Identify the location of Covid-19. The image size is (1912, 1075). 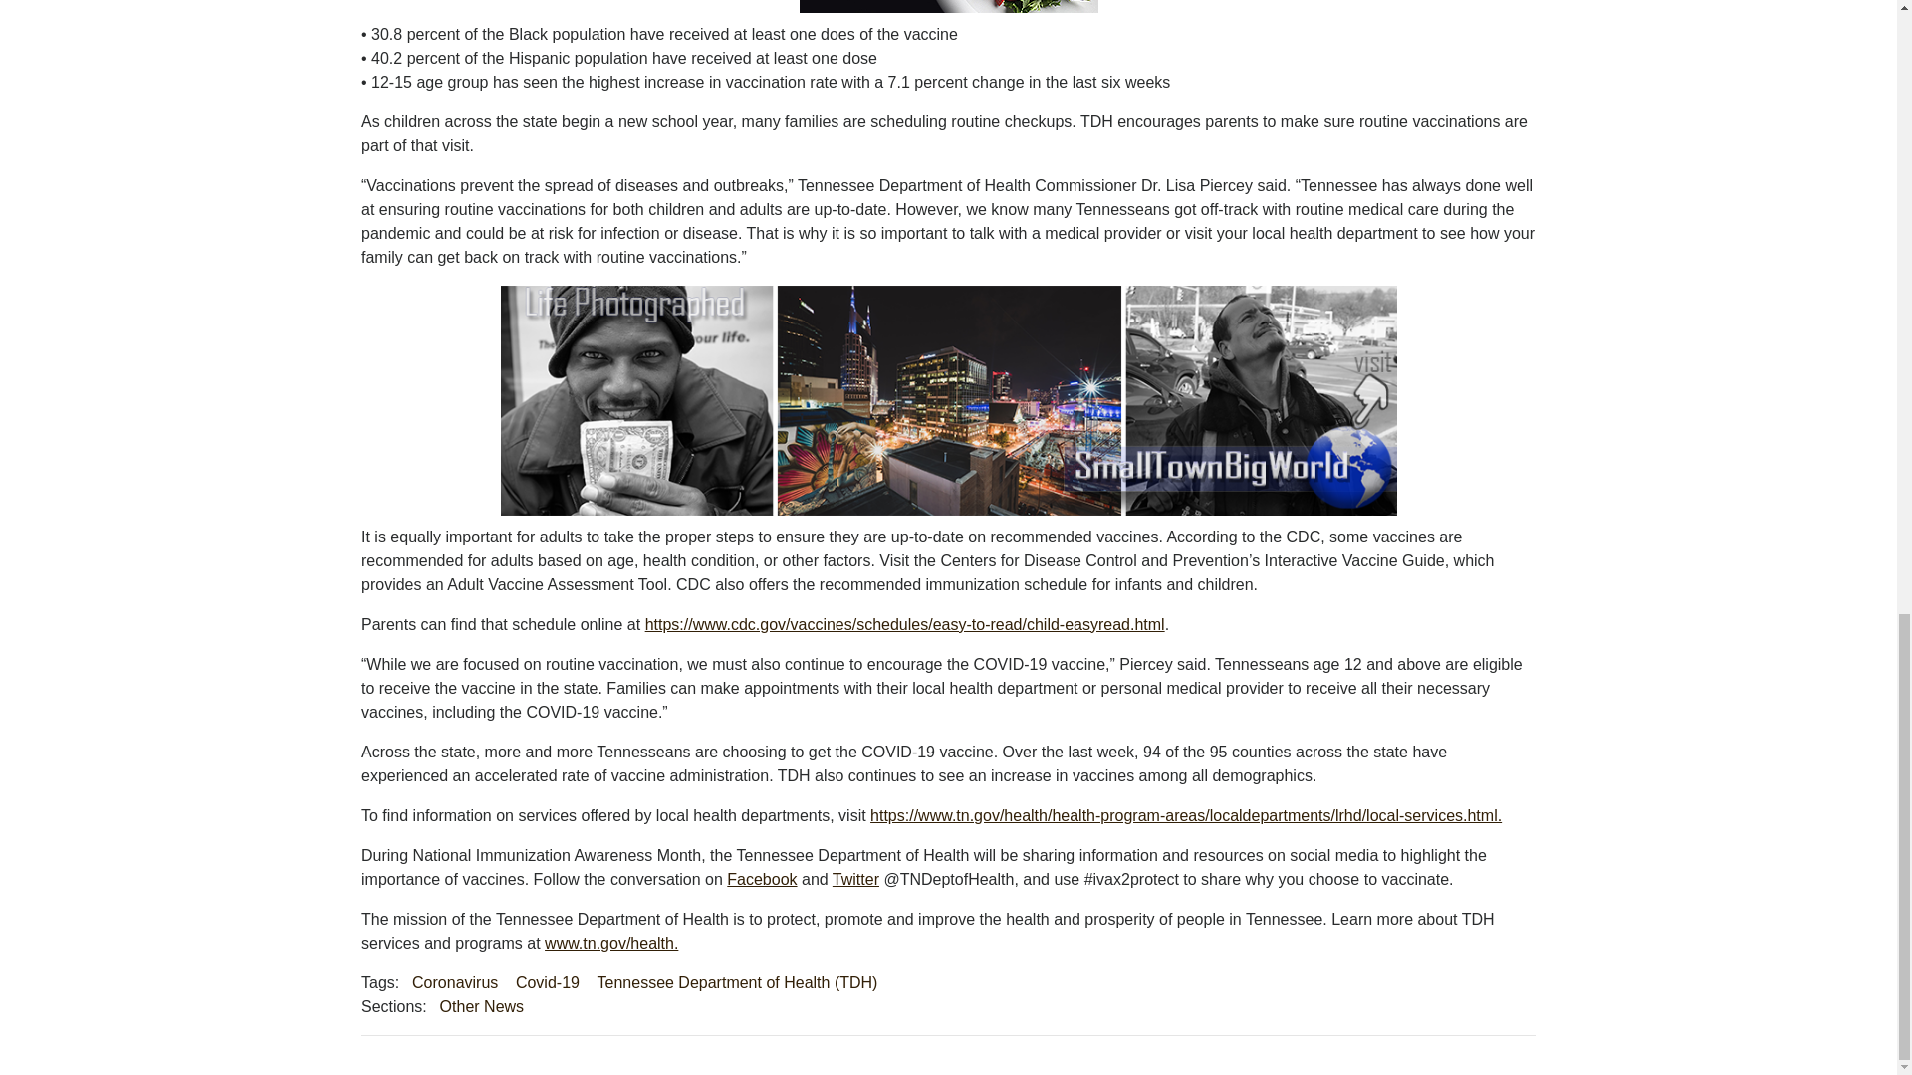
(548, 983).